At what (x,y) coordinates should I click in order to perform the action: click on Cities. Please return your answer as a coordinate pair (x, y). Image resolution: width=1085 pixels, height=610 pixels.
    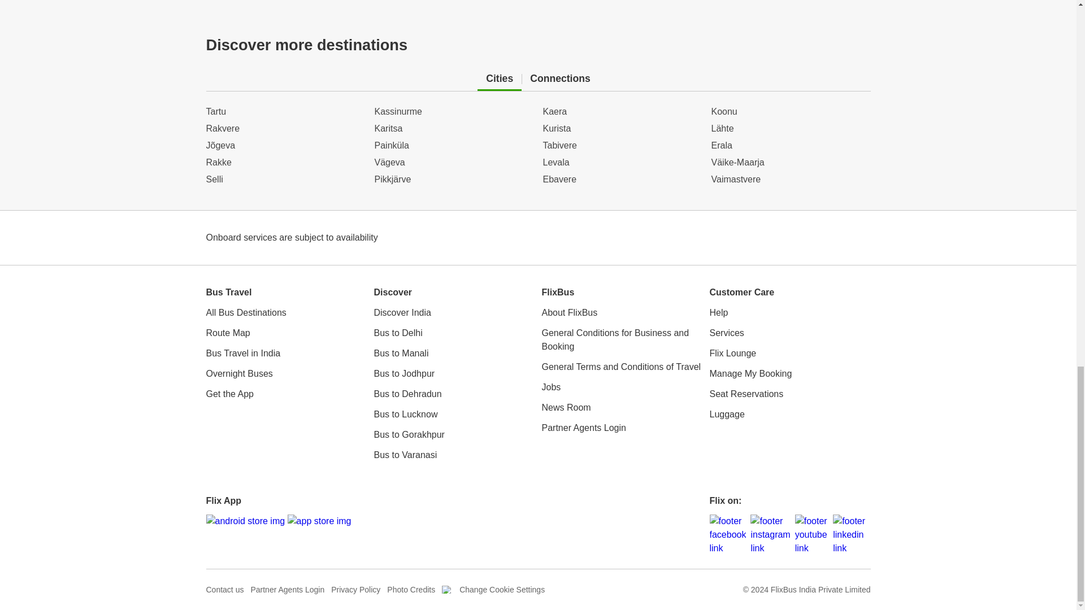
    Looking at the image, I should click on (499, 79).